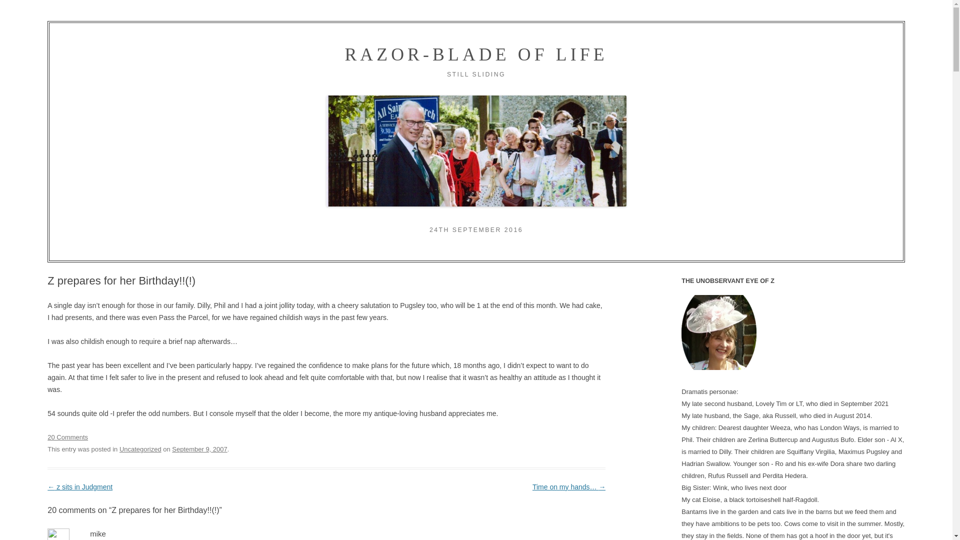 The image size is (960, 540). What do you see at coordinates (476, 54) in the screenshot?
I see `RAZOR-BLADE OF LIFE` at bounding box center [476, 54].